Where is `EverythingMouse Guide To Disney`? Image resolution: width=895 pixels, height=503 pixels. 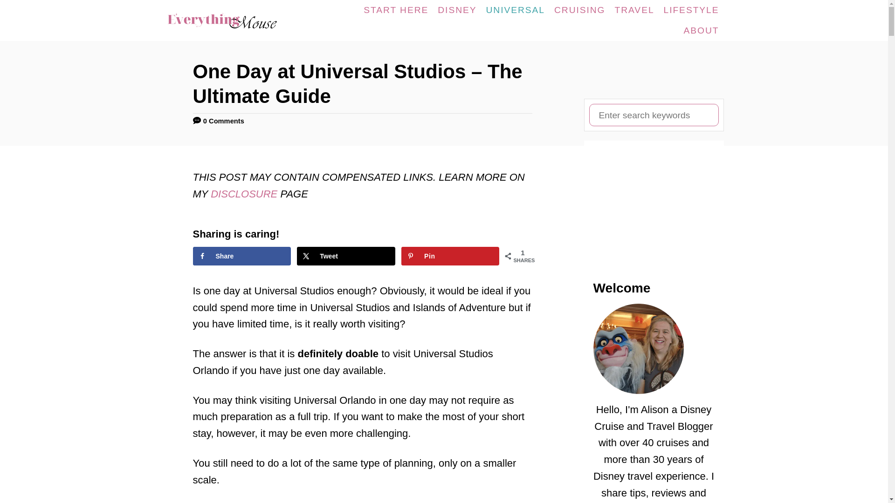
EverythingMouse Guide To Disney is located at coordinates (232, 20).